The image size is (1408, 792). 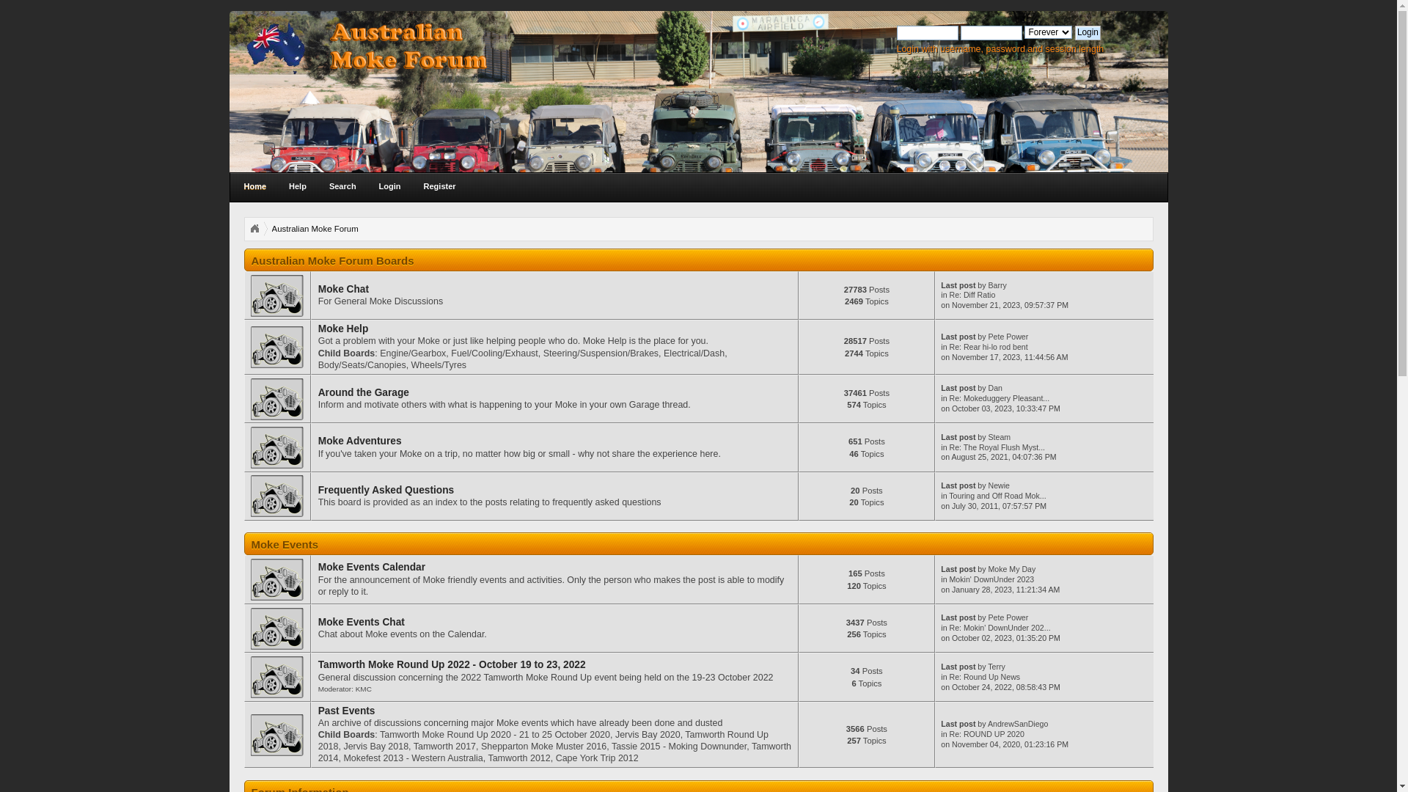 What do you see at coordinates (347, 711) in the screenshot?
I see `Past Events` at bounding box center [347, 711].